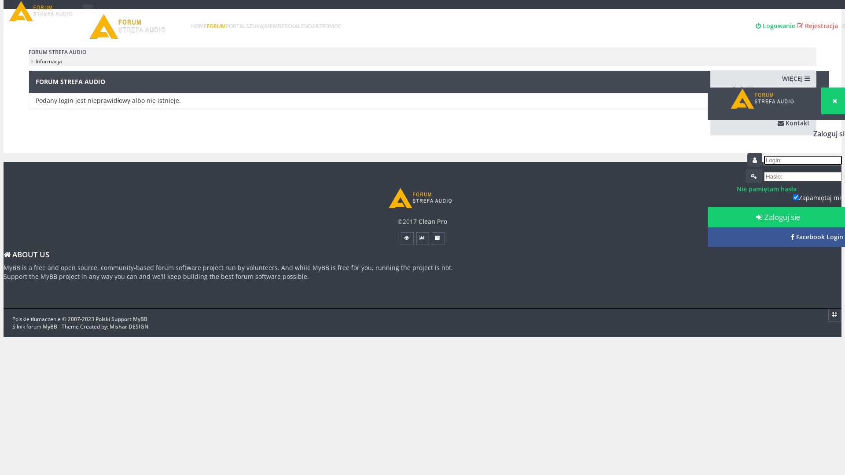 This screenshot has width=845, height=475. Describe the element at coordinates (332, 26) in the screenshot. I see `POMOC` at that location.